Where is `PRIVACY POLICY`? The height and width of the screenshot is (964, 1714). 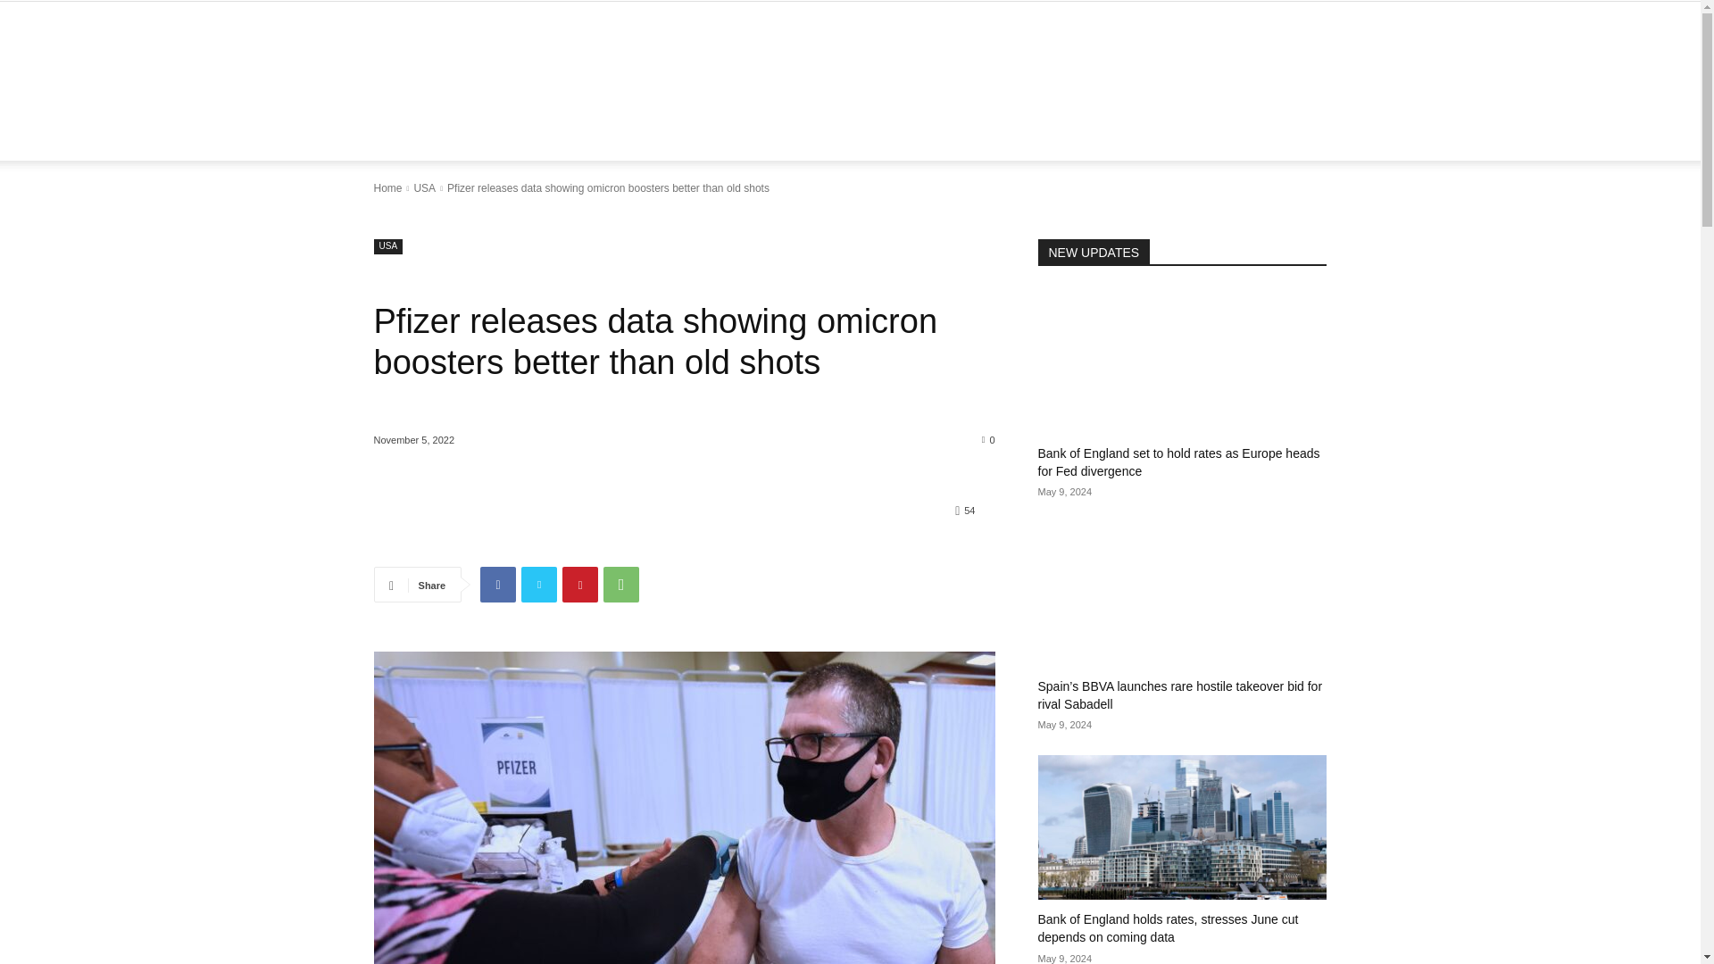 PRIVACY POLICY is located at coordinates (1116, 139).